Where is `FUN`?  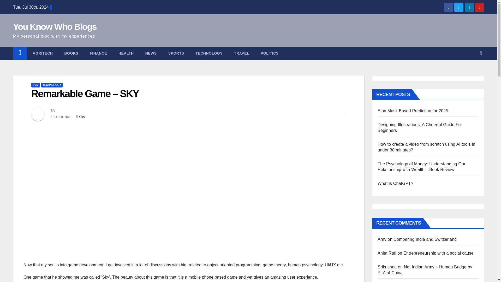 FUN is located at coordinates (35, 85).